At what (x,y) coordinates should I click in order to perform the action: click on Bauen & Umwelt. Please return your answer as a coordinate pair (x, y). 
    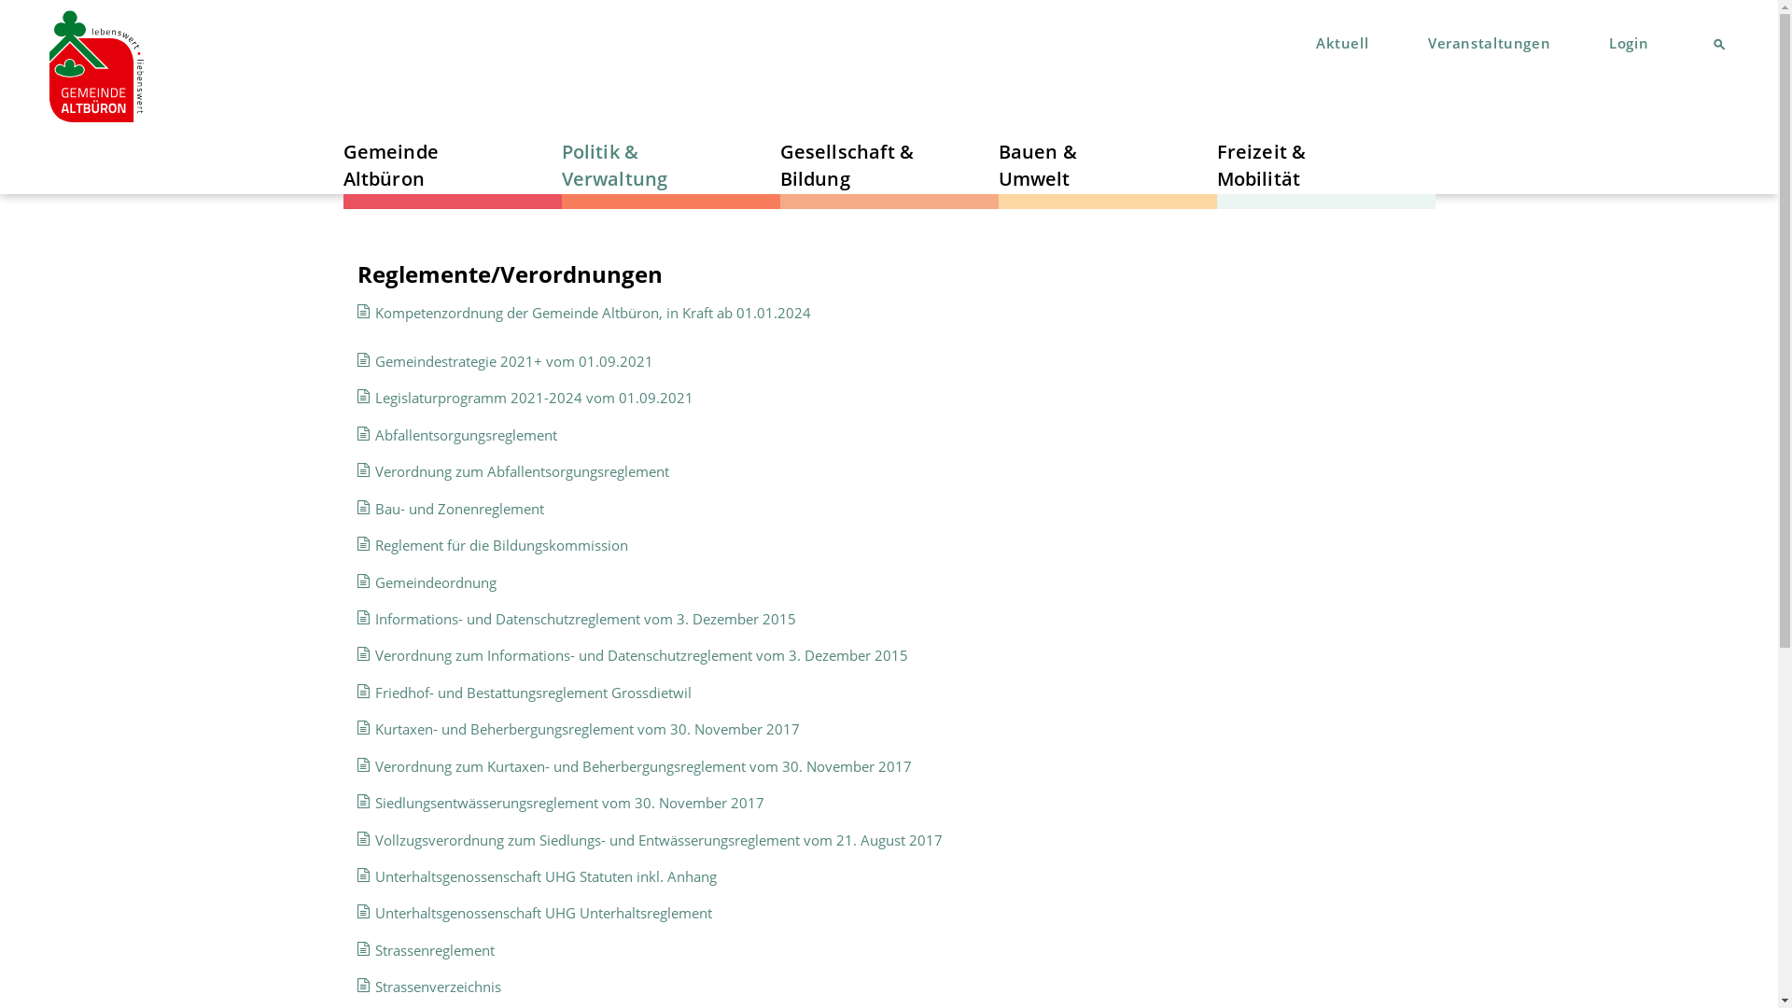
    Looking at the image, I should click on (1073, 164).